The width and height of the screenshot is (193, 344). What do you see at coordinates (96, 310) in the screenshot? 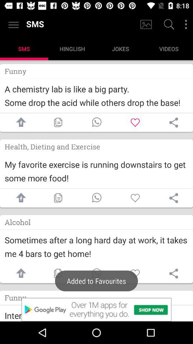
I see `go to google play store` at bounding box center [96, 310].